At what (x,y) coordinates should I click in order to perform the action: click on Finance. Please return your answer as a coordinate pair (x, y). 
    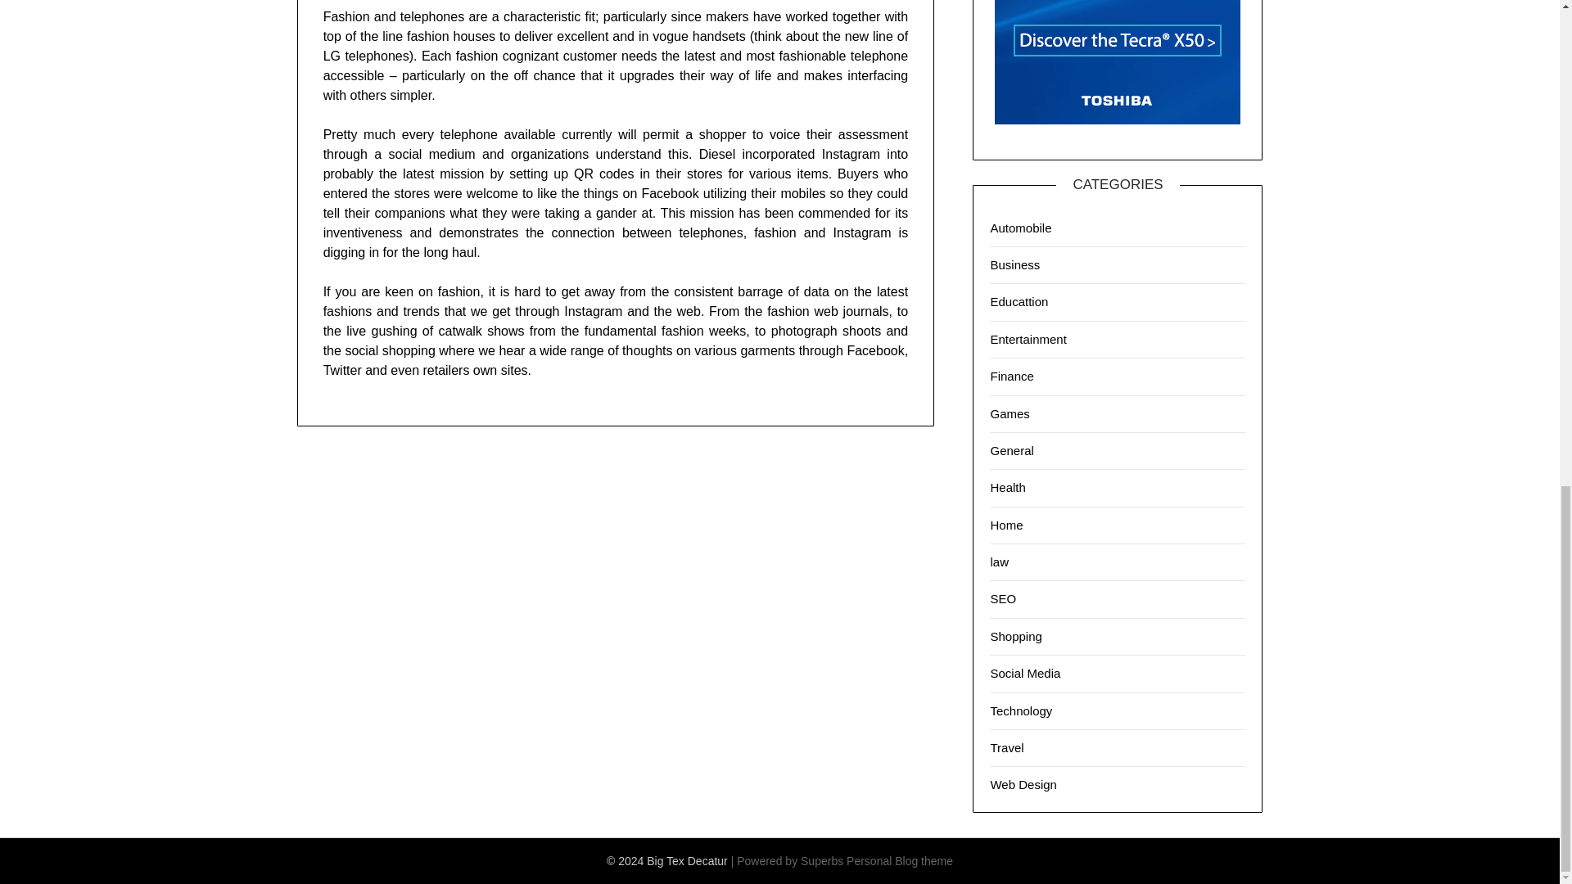
    Looking at the image, I should click on (1011, 376).